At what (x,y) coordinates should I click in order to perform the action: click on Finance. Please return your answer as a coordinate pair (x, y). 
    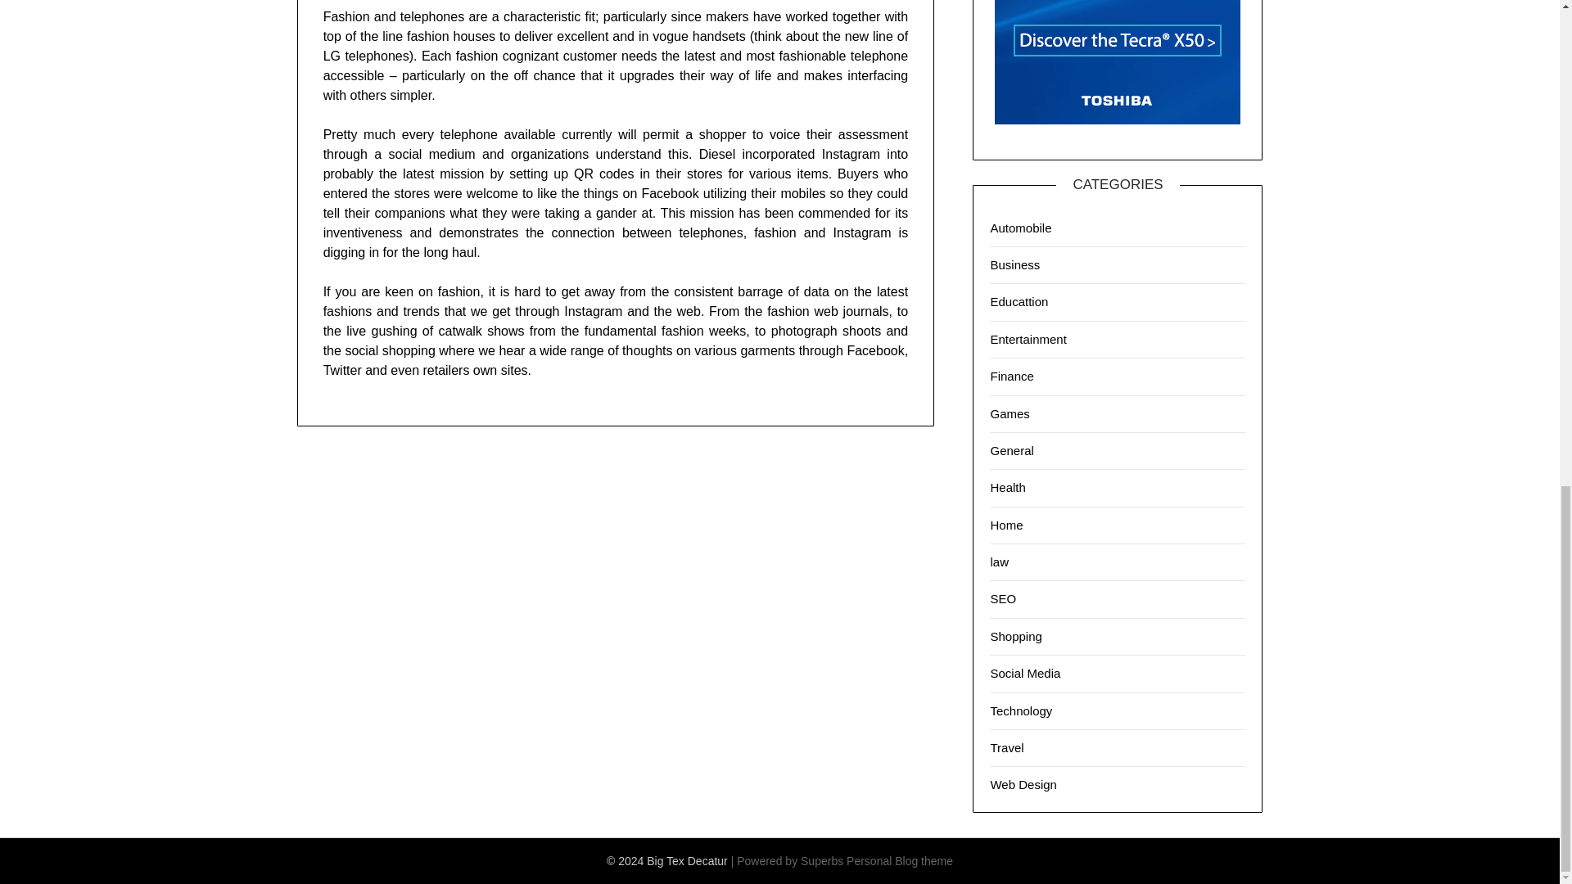
    Looking at the image, I should click on (1011, 376).